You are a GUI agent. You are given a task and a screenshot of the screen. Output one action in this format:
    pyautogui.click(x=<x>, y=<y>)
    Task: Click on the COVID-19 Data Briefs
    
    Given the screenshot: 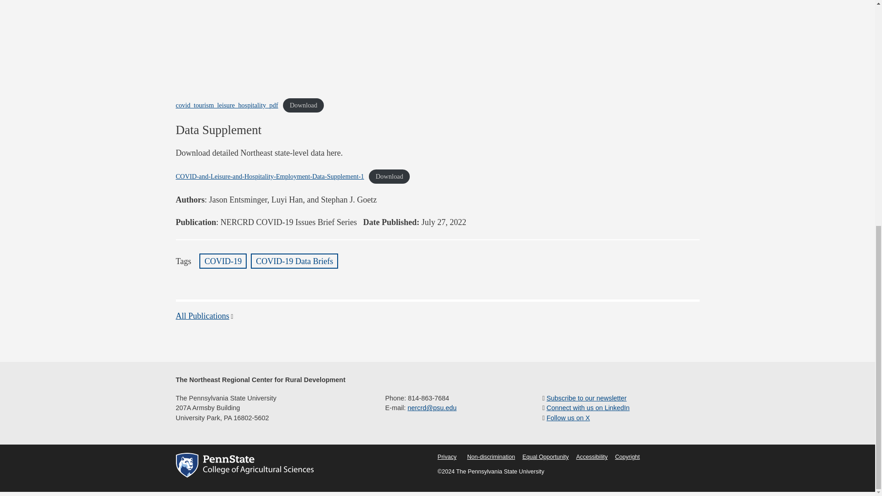 What is the action you would take?
    pyautogui.click(x=294, y=261)
    